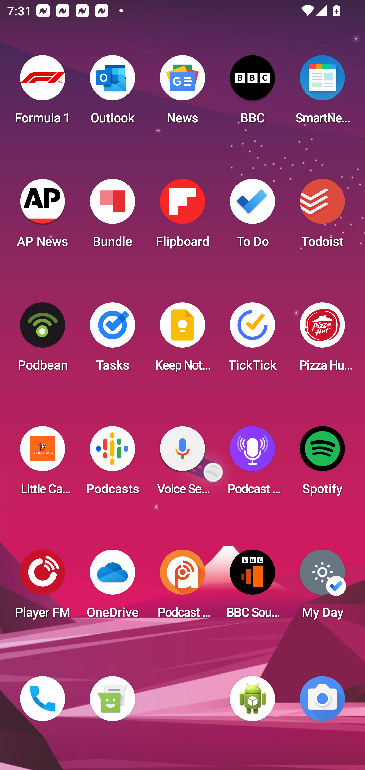 The height and width of the screenshot is (770, 365). I want to click on My Day, so click(322, 587).